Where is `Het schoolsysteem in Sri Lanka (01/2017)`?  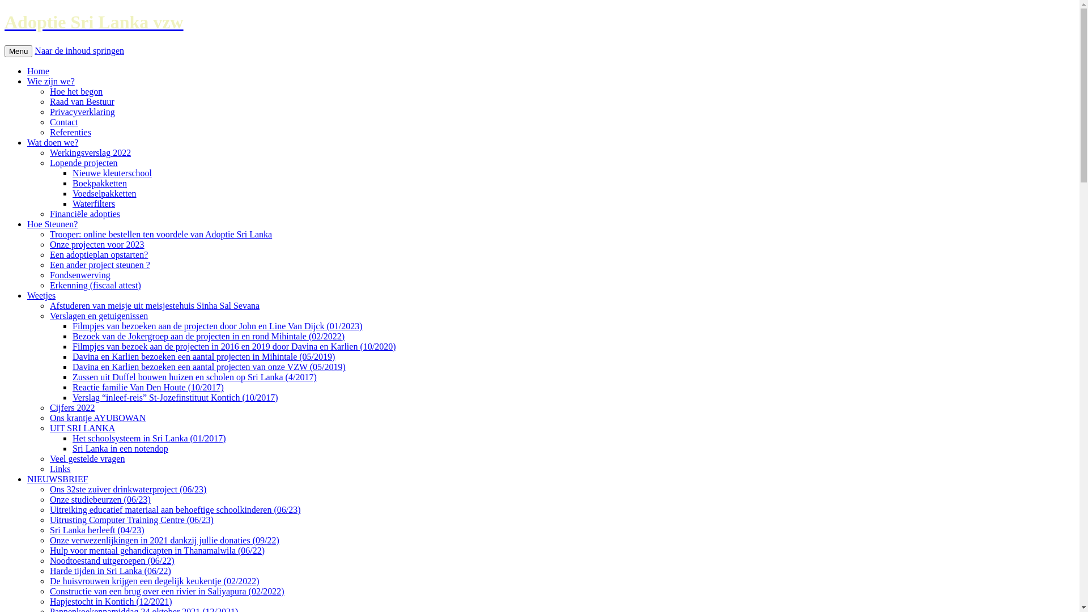 Het schoolsysteem in Sri Lanka (01/2017) is located at coordinates (150, 439).